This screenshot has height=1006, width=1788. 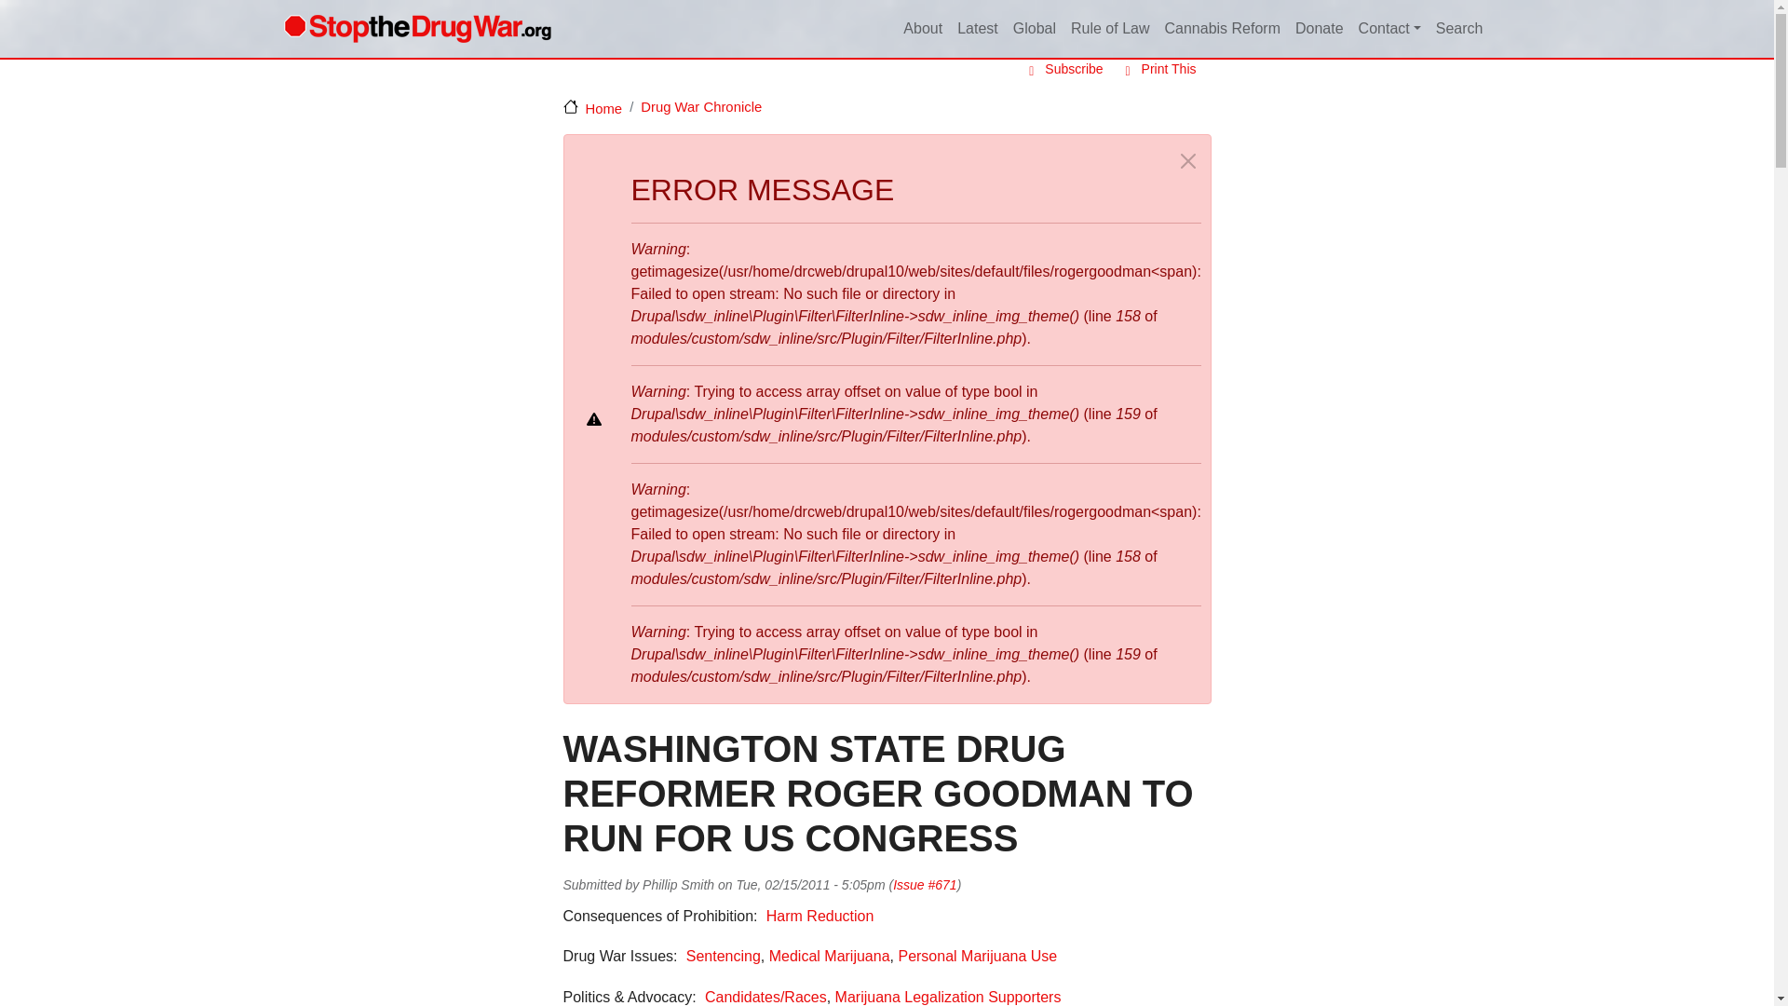 I want to click on Cannabis Reform, so click(x=1222, y=29).